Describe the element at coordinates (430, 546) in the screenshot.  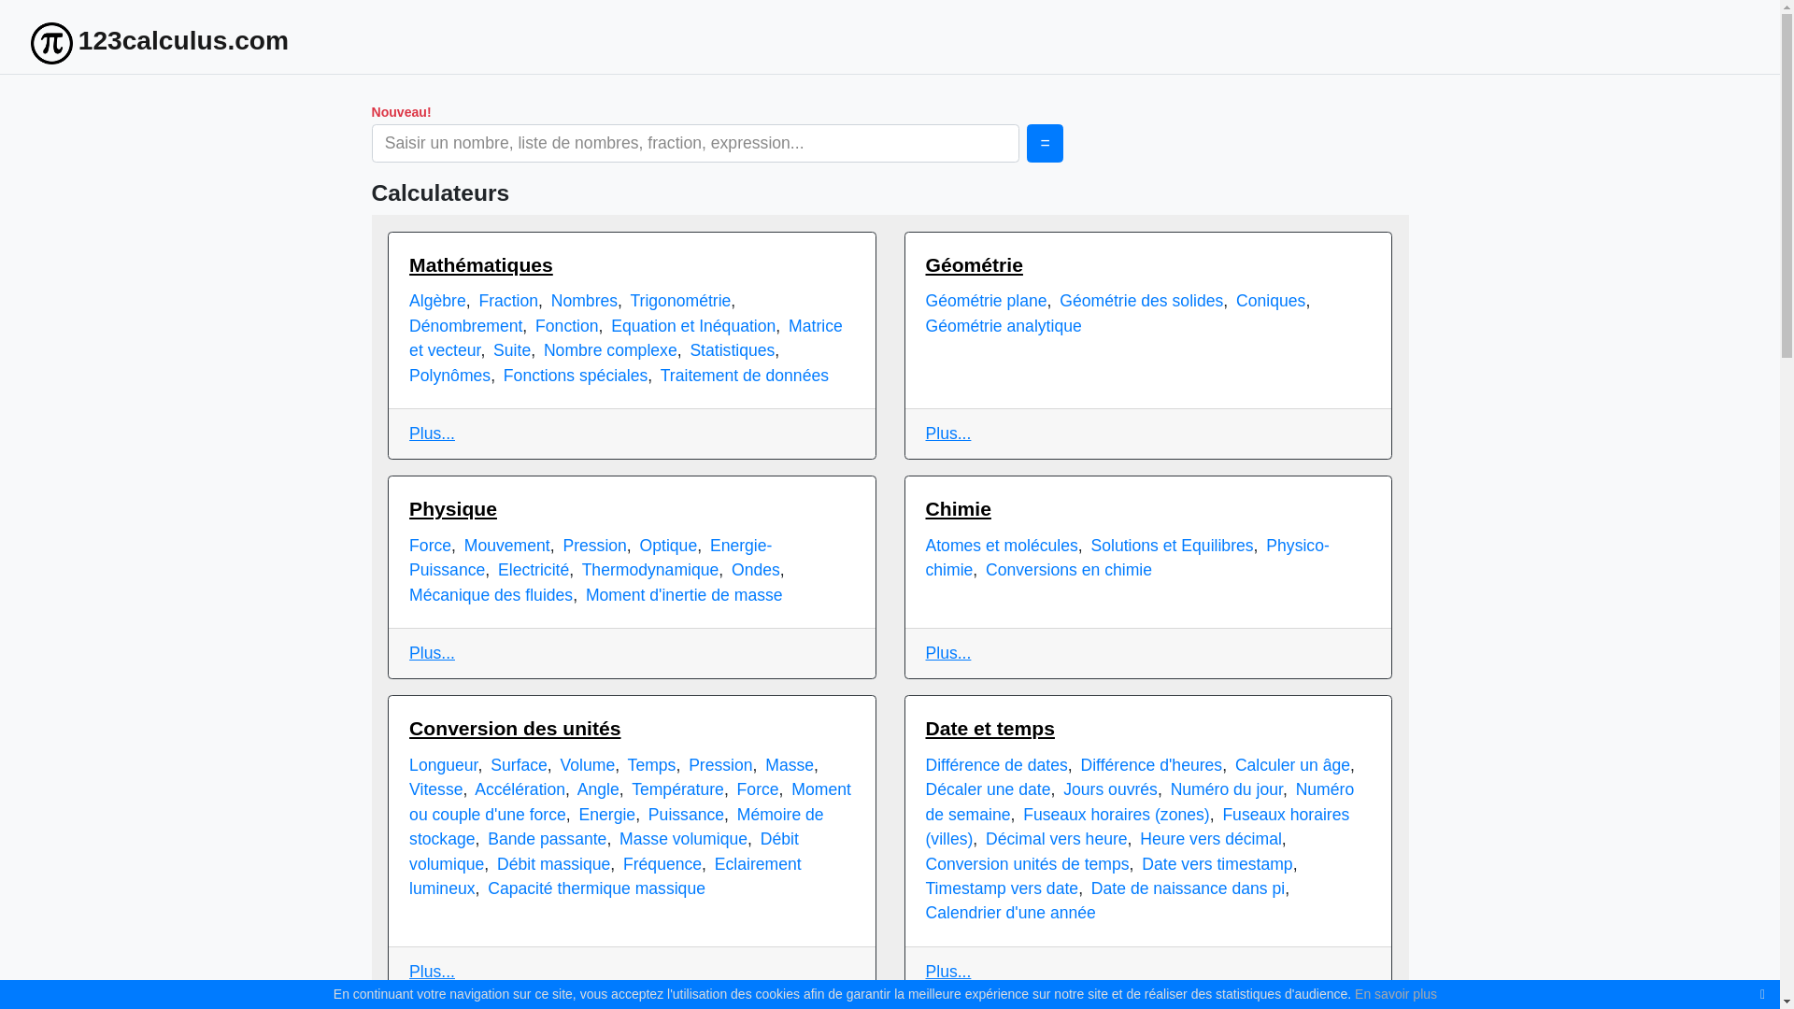
I see `Force` at that location.